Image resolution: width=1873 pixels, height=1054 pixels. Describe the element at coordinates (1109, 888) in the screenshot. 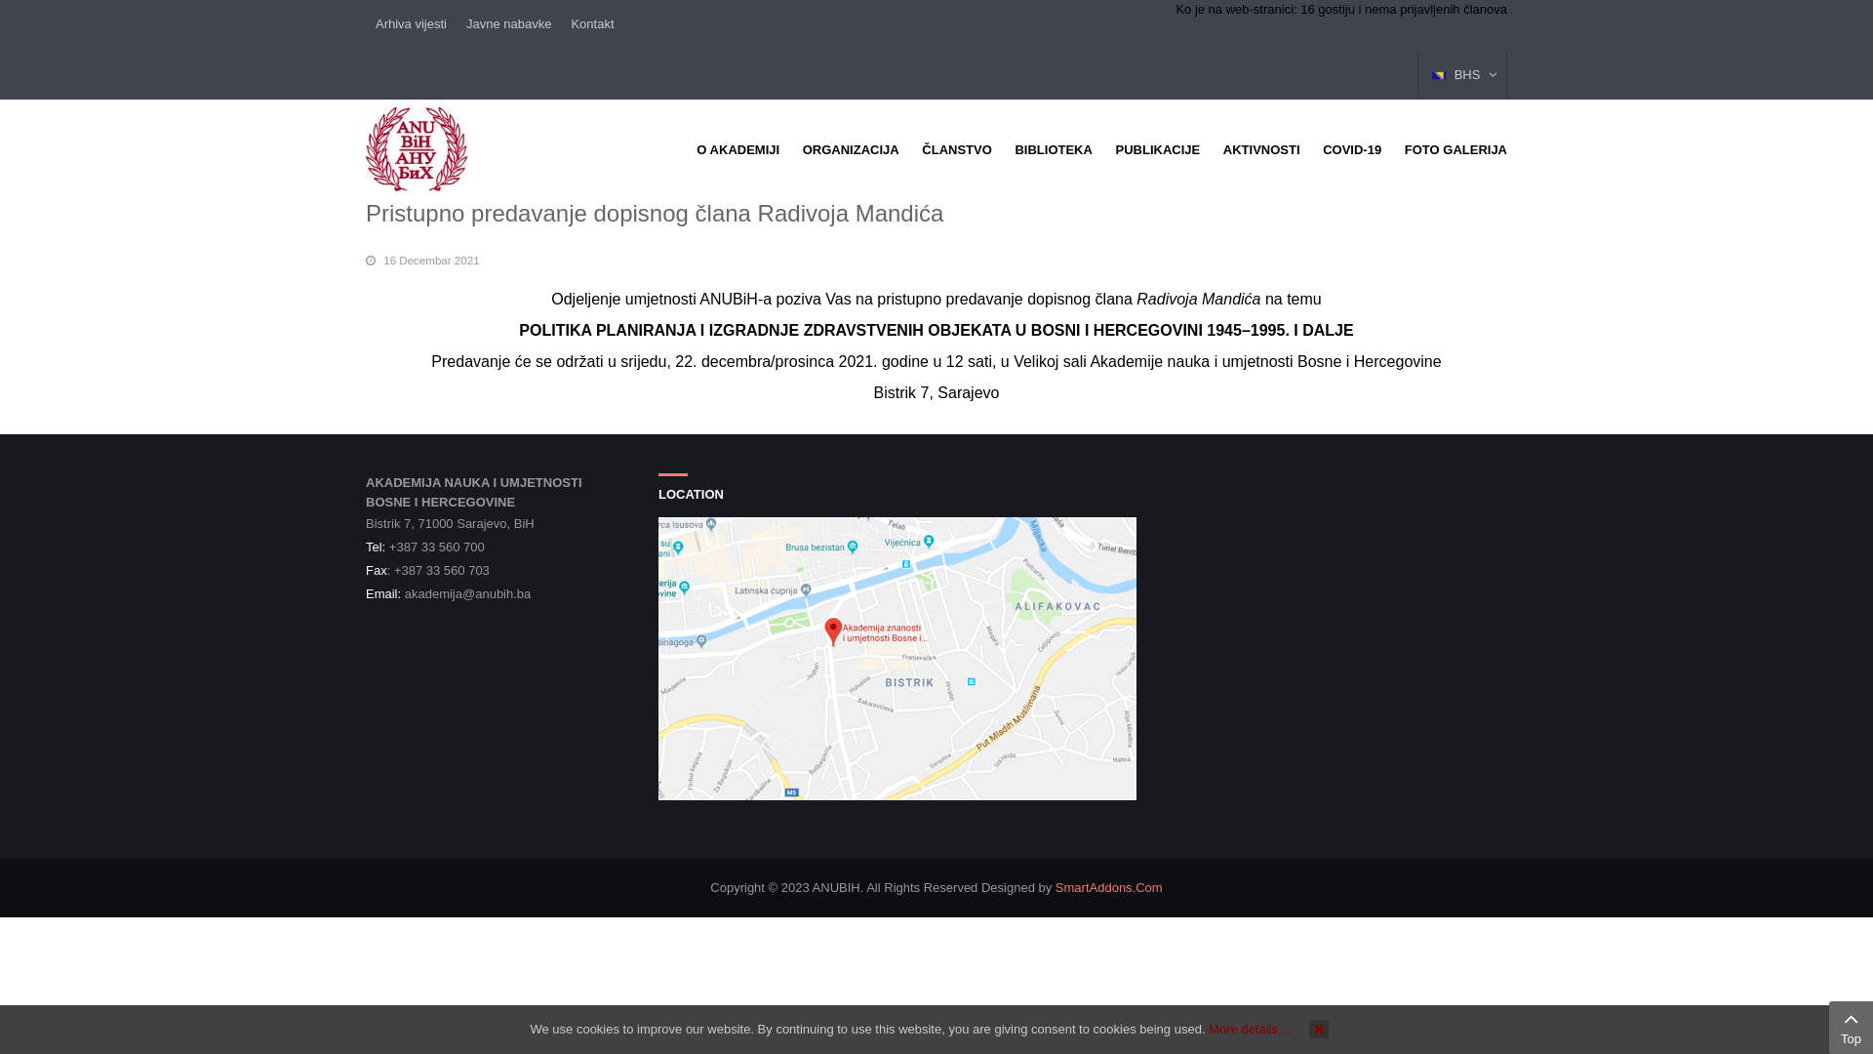

I see `SmartAddons.Com` at that location.